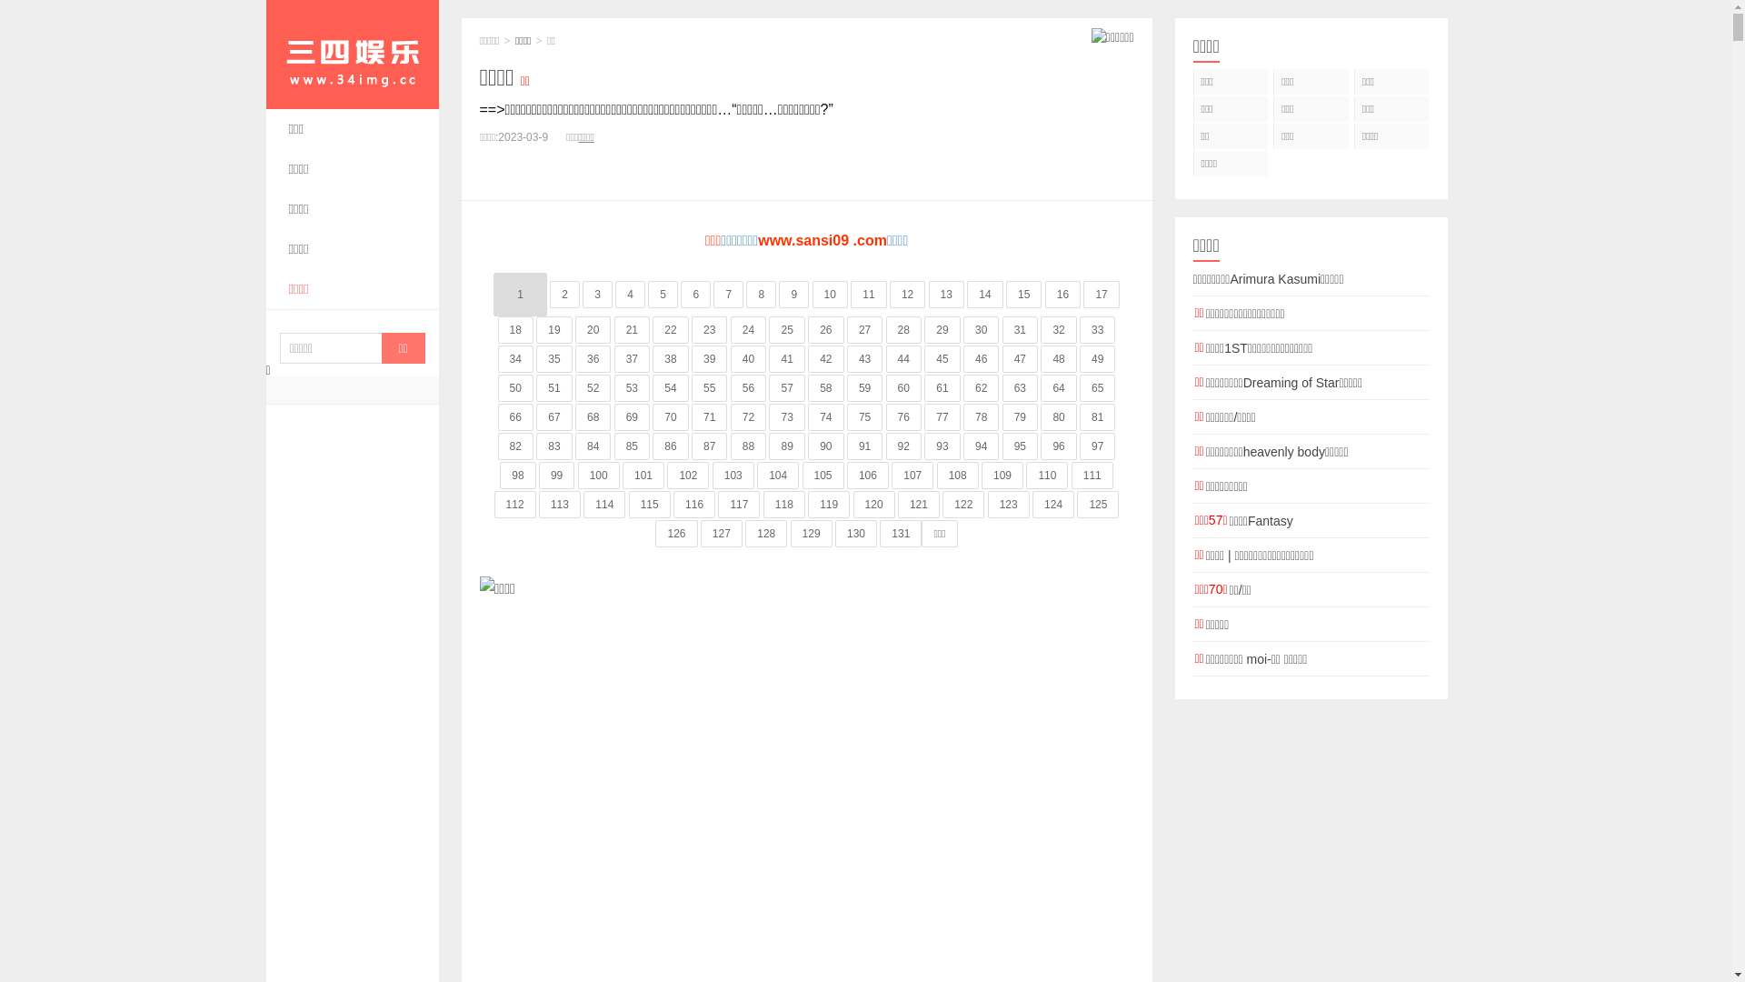 The image size is (1745, 982). What do you see at coordinates (766, 534) in the screenshot?
I see `128` at bounding box center [766, 534].